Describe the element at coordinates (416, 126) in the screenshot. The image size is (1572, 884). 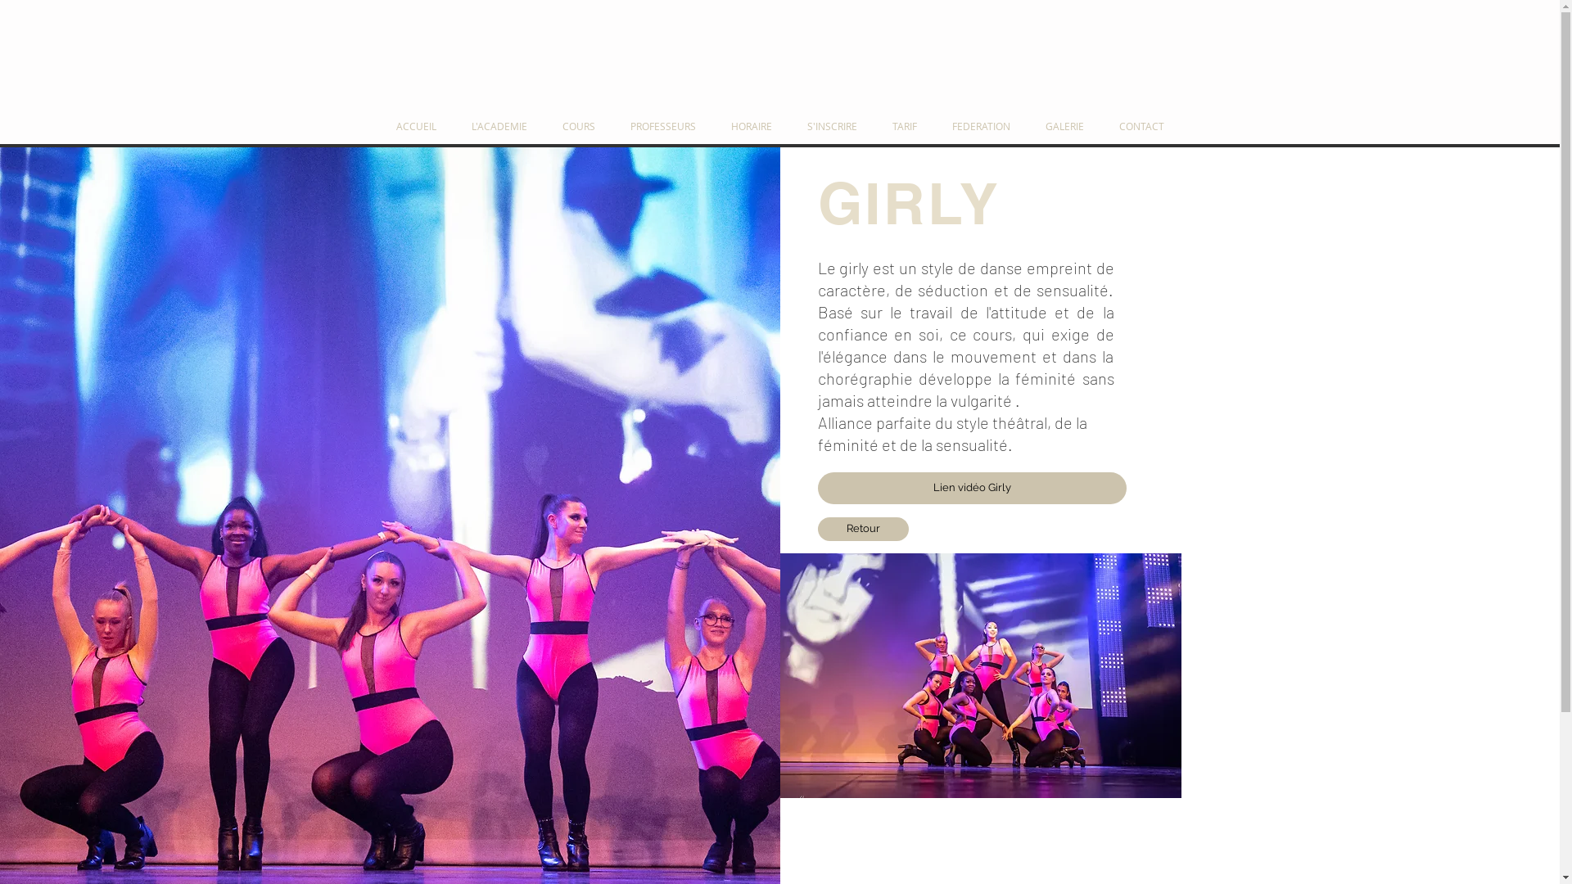
I see `ACCUEIL` at that location.